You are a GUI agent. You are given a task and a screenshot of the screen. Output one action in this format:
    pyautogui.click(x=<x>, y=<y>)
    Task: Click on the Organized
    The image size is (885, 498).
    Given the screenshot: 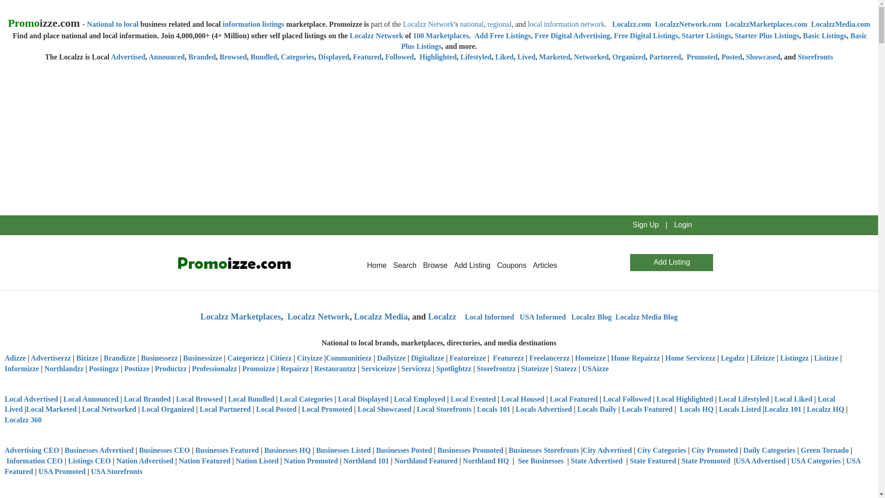 What is the action you would take?
    pyautogui.click(x=629, y=56)
    